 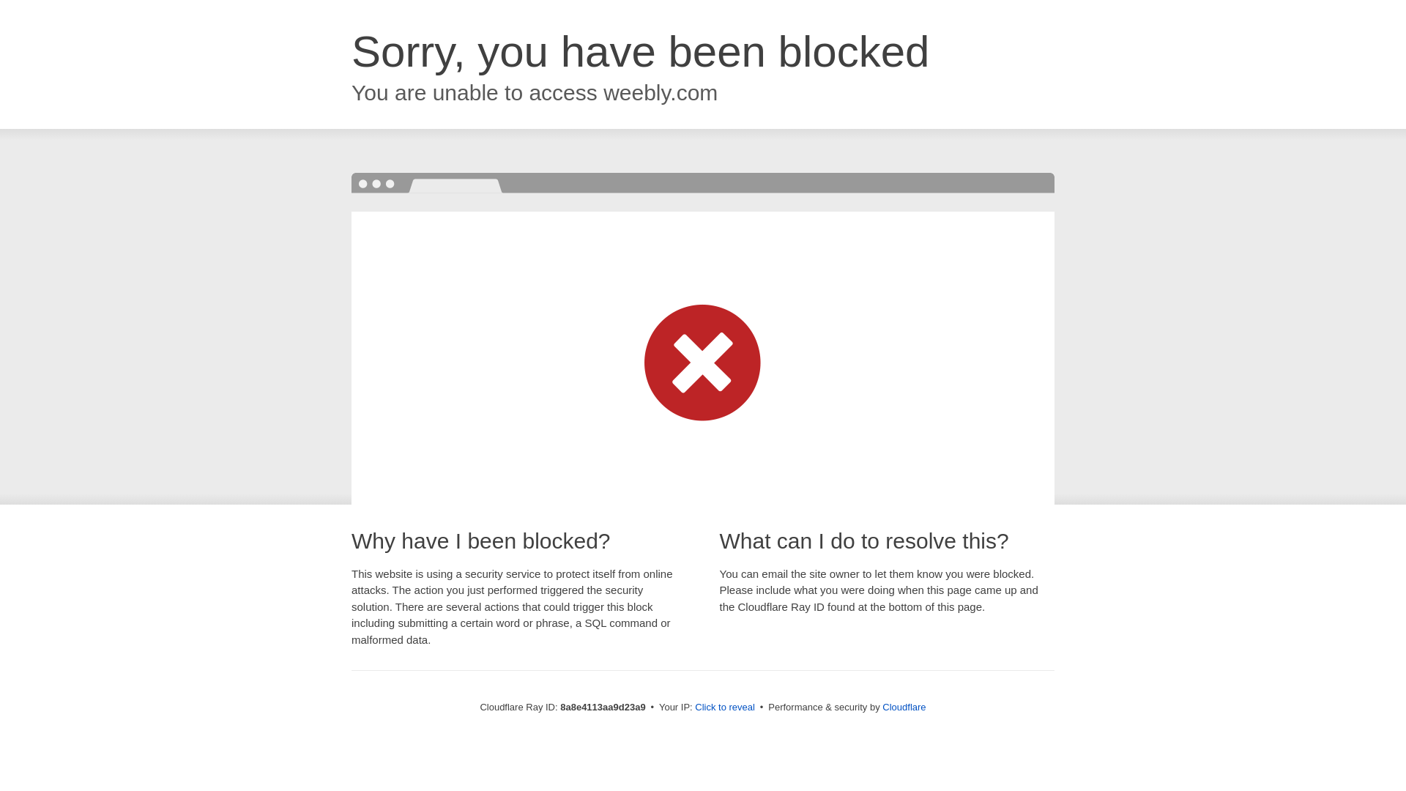 What do you see at coordinates (904, 707) in the screenshot?
I see `Cloudflare` at bounding box center [904, 707].